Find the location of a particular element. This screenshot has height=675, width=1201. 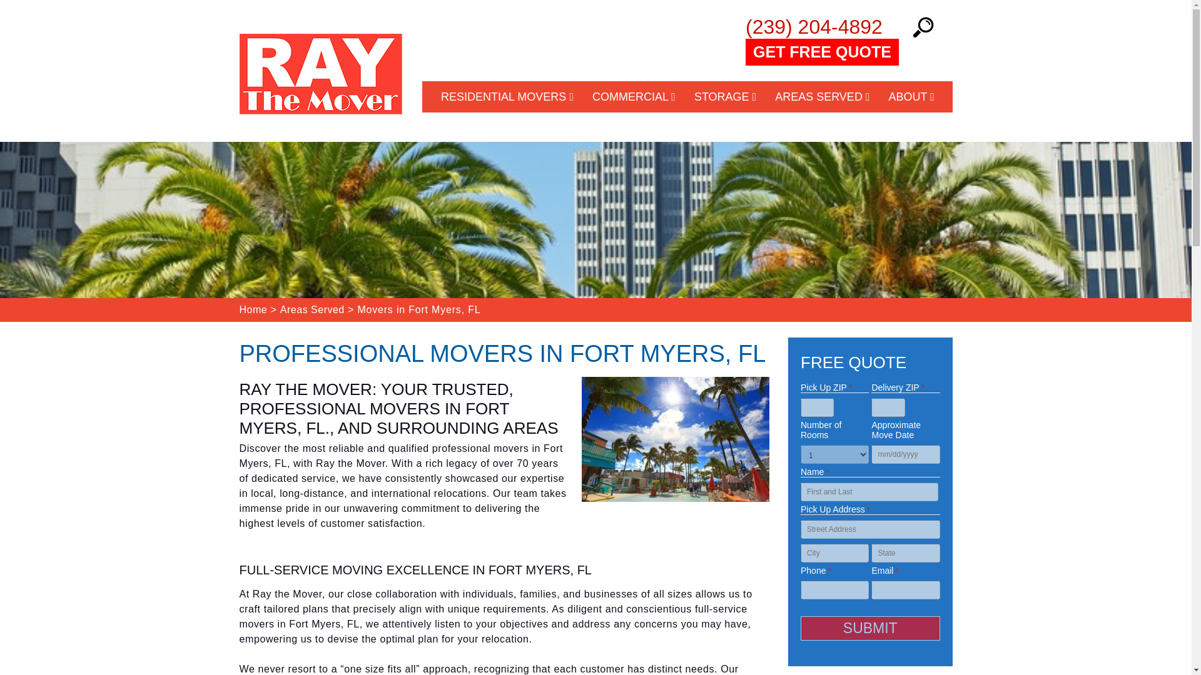

Residential Movers is located at coordinates (507, 96).